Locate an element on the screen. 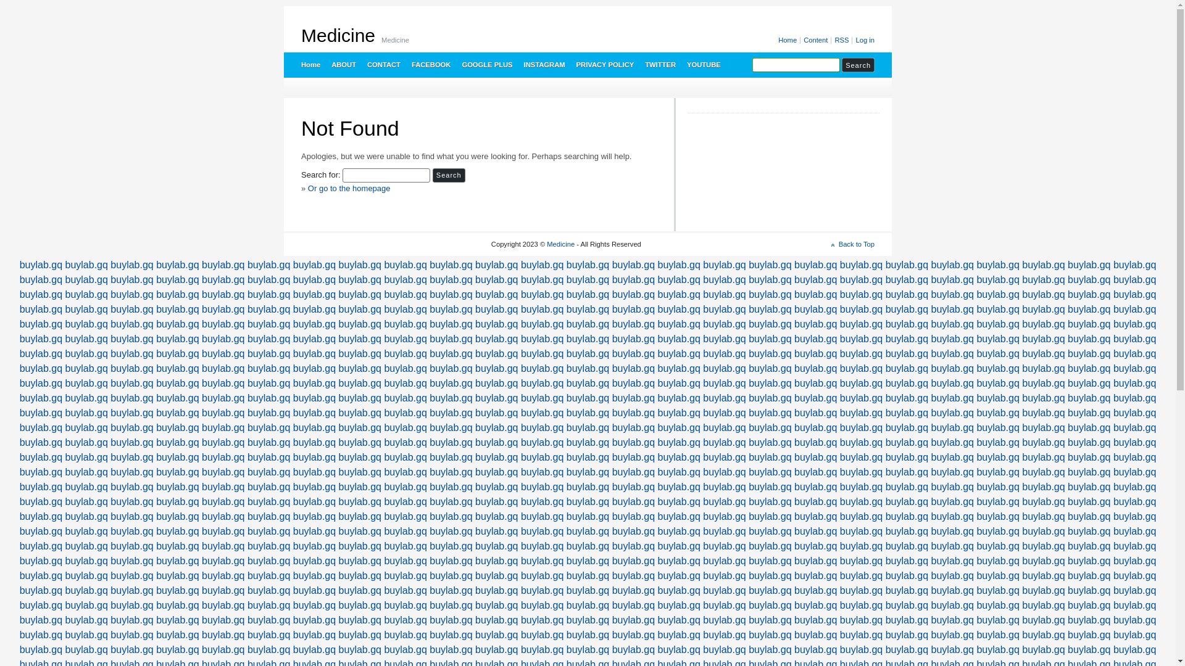 Image resolution: width=1185 pixels, height=666 pixels. buylab.gq is located at coordinates (997, 517).